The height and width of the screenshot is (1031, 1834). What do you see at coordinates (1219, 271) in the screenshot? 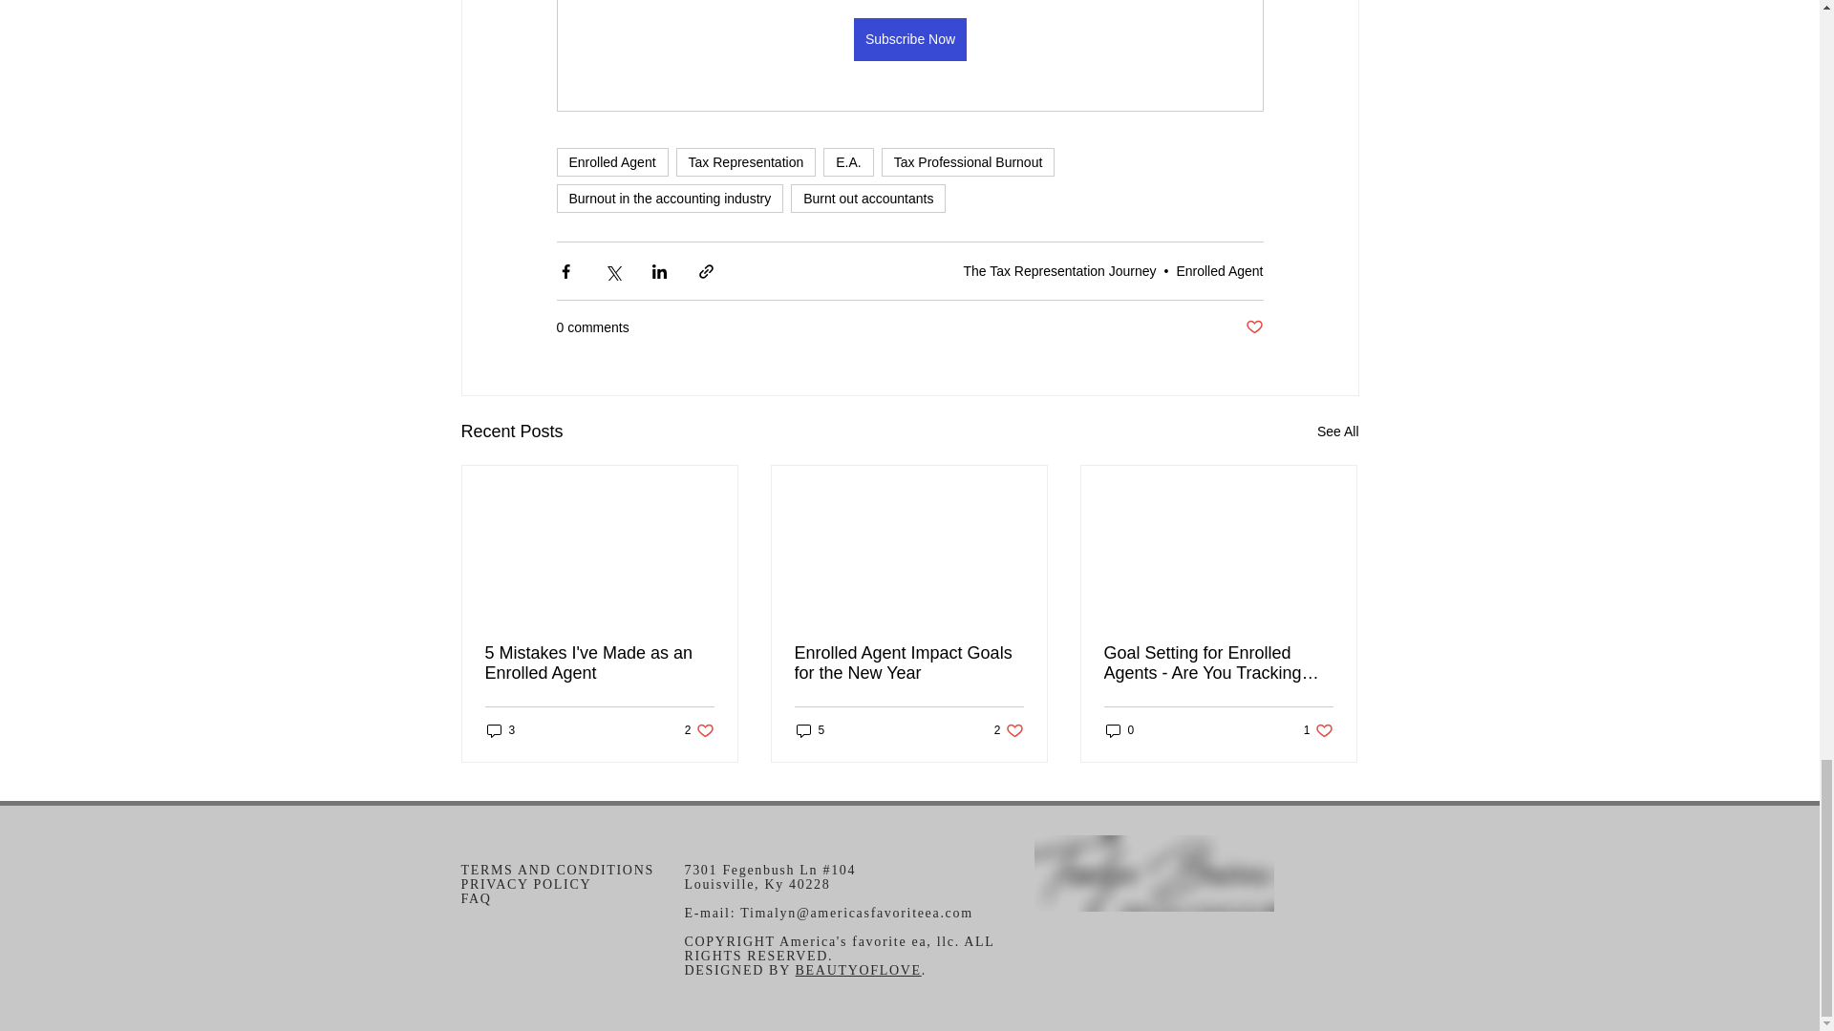
I see `Enrolled Agent` at bounding box center [1219, 271].